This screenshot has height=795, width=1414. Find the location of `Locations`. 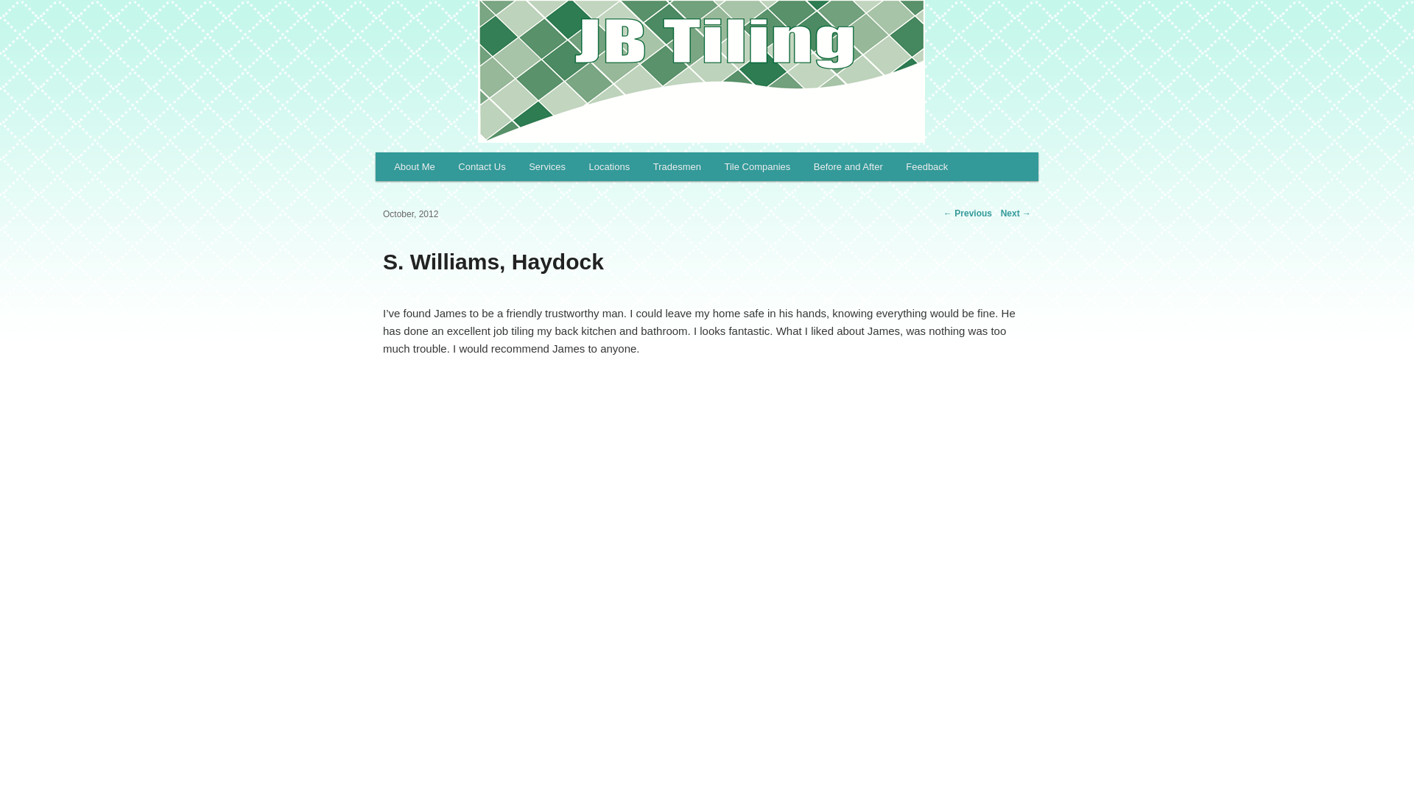

Locations is located at coordinates (609, 166).